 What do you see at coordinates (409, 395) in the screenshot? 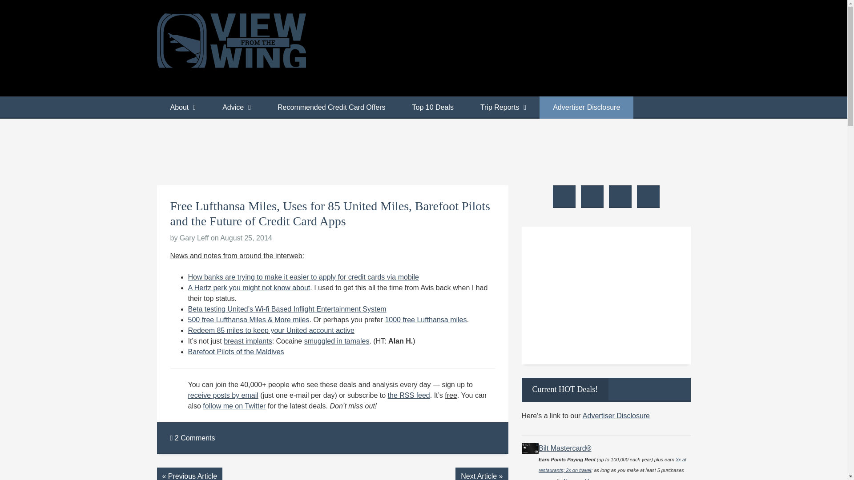
I see `the RSS feed` at bounding box center [409, 395].